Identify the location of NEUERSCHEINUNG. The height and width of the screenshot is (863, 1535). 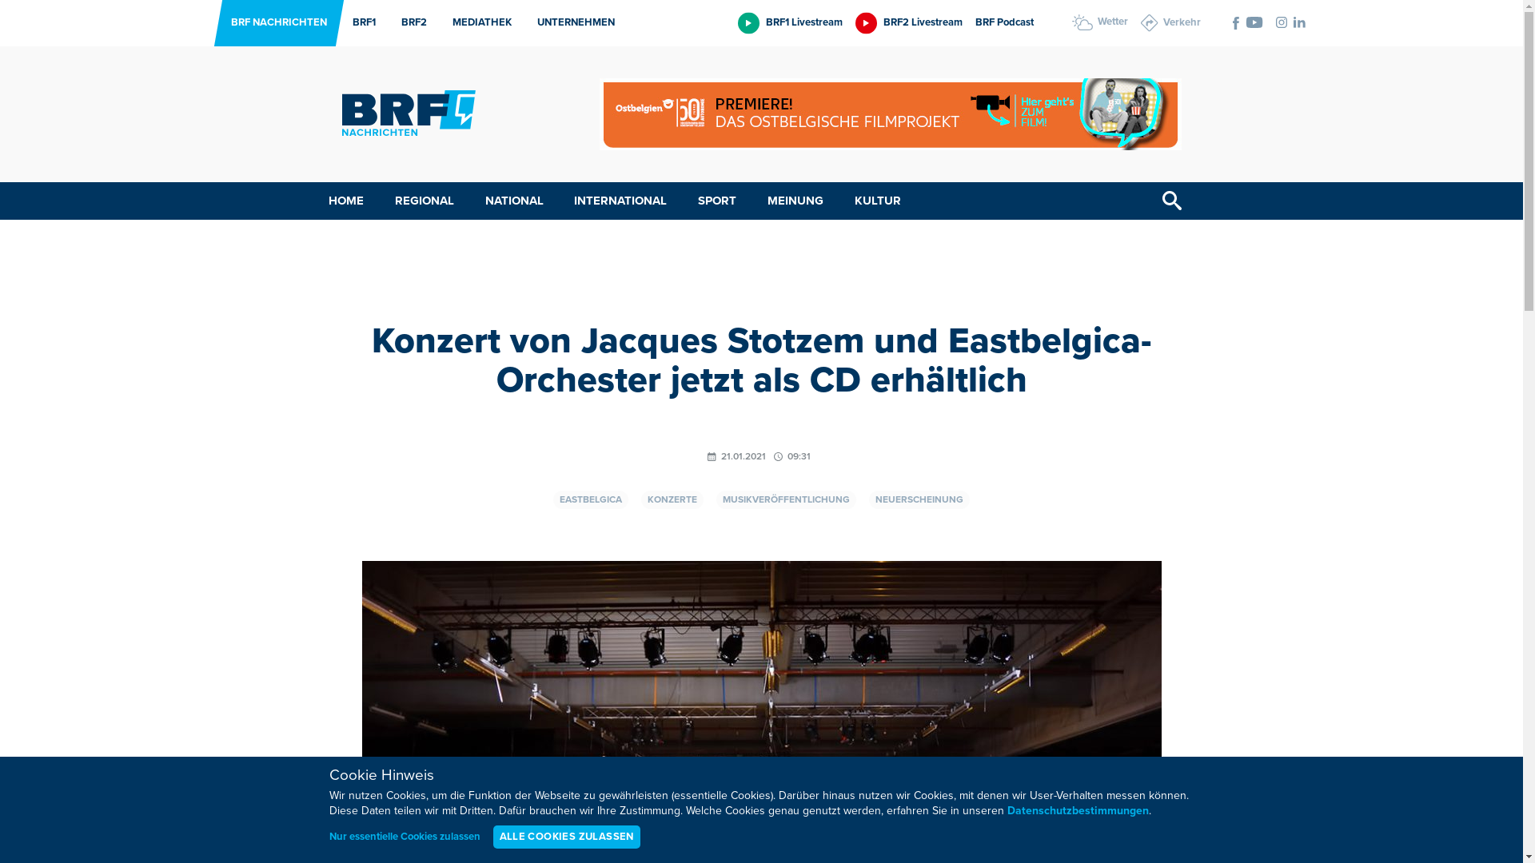
(919, 500).